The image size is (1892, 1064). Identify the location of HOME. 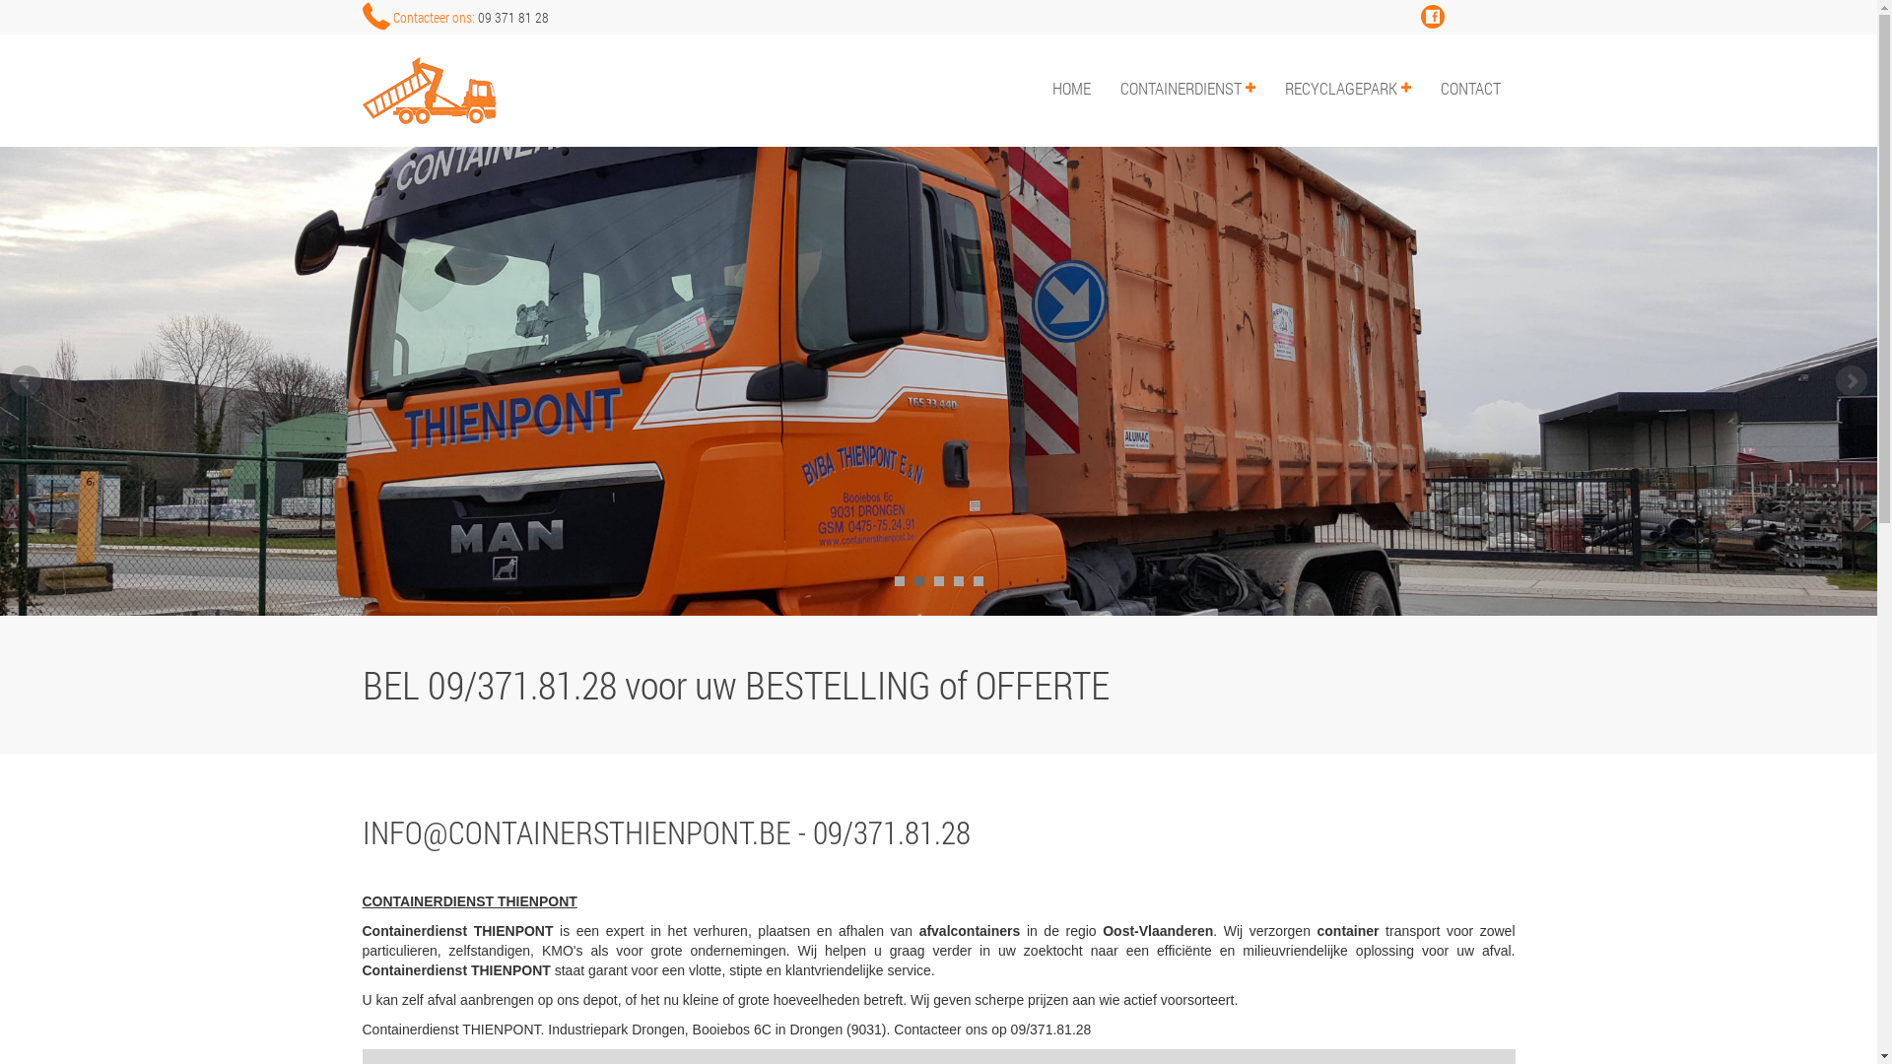
(1070, 89).